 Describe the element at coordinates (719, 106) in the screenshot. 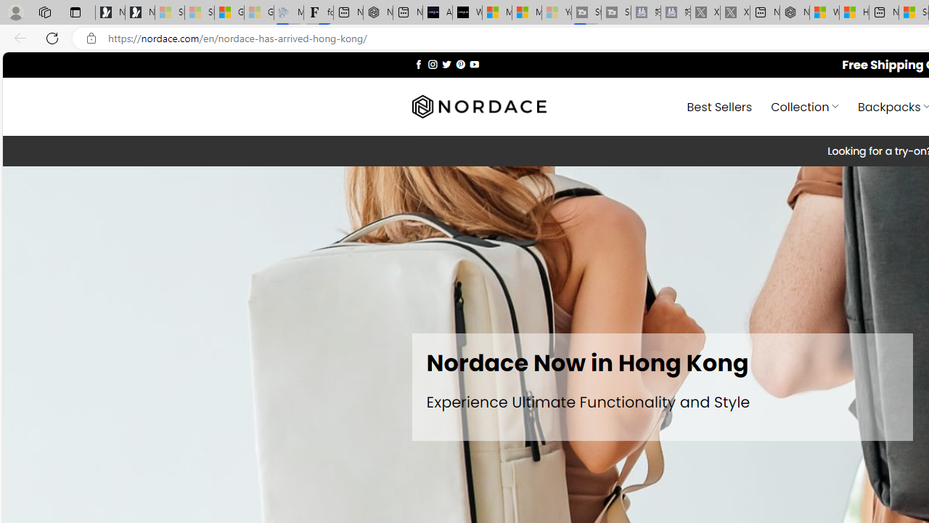

I see `  Best Sellers` at that location.